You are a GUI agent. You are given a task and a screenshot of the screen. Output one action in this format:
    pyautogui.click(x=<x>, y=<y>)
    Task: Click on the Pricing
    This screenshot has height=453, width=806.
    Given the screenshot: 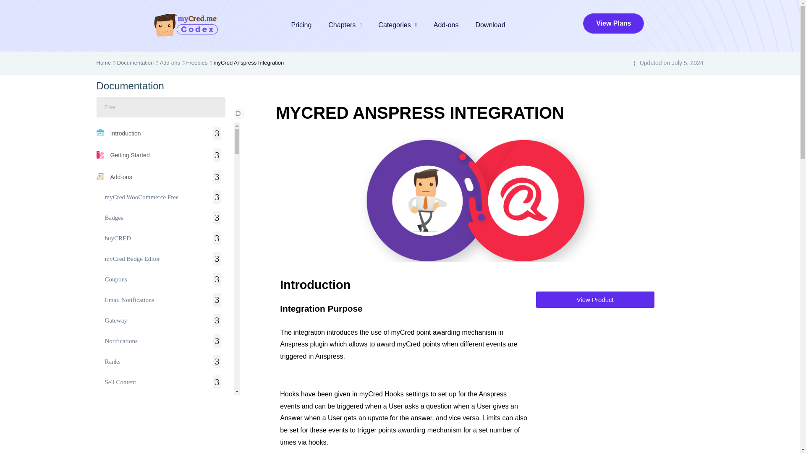 What is the action you would take?
    pyautogui.click(x=301, y=25)
    